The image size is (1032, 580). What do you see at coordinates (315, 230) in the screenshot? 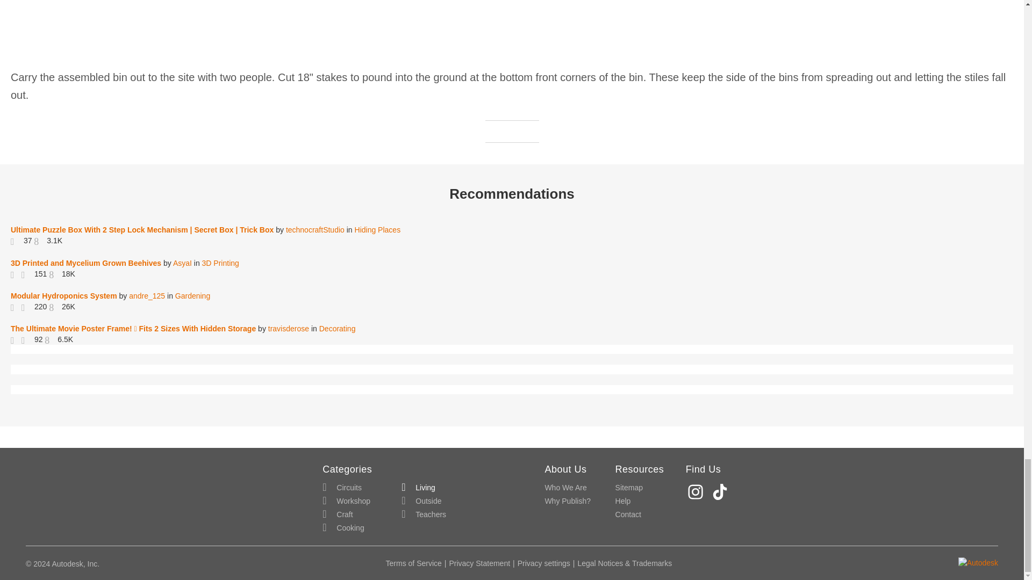
I see `technocraftStudio` at bounding box center [315, 230].